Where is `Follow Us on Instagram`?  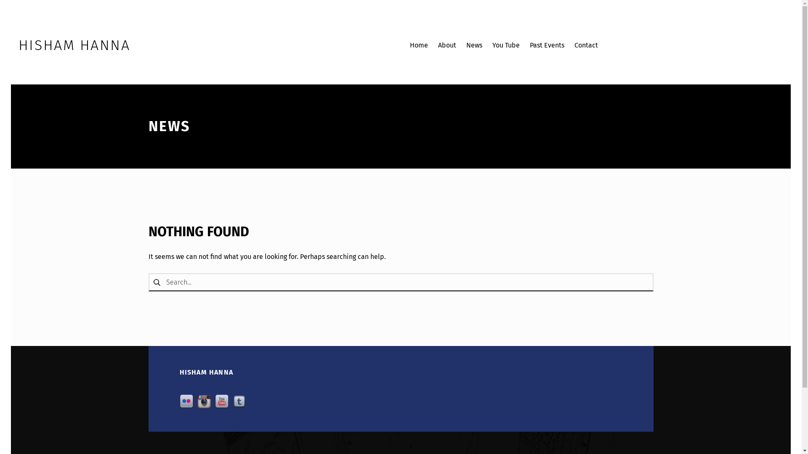
Follow Us on Instagram is located at coordinates (204, 401).